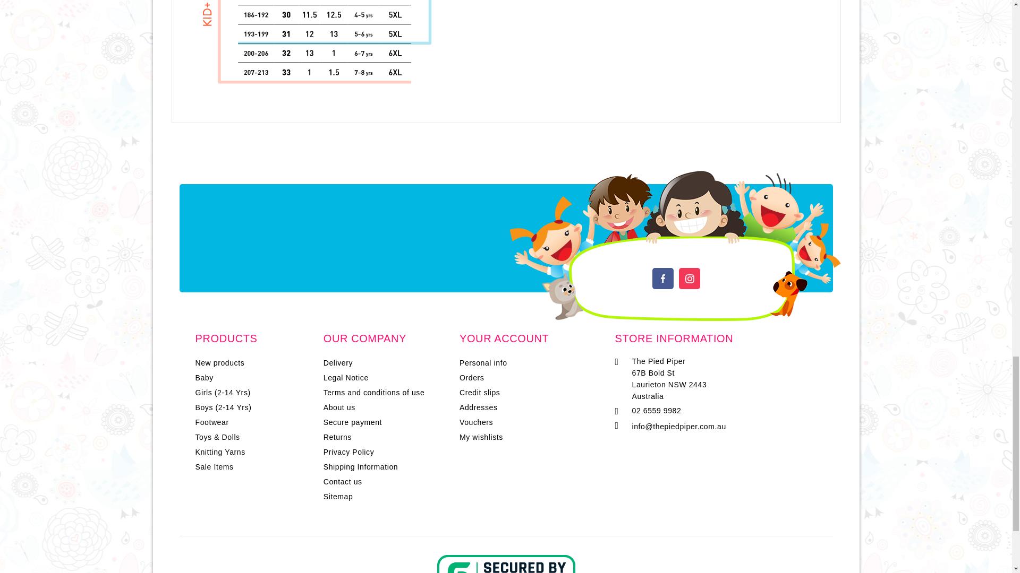  I want to click on Addresses, so click(478, 407).